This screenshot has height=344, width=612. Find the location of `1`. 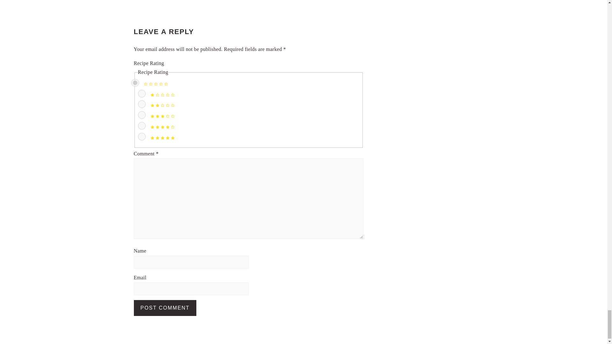

1 is located at coordinates (142, 93).